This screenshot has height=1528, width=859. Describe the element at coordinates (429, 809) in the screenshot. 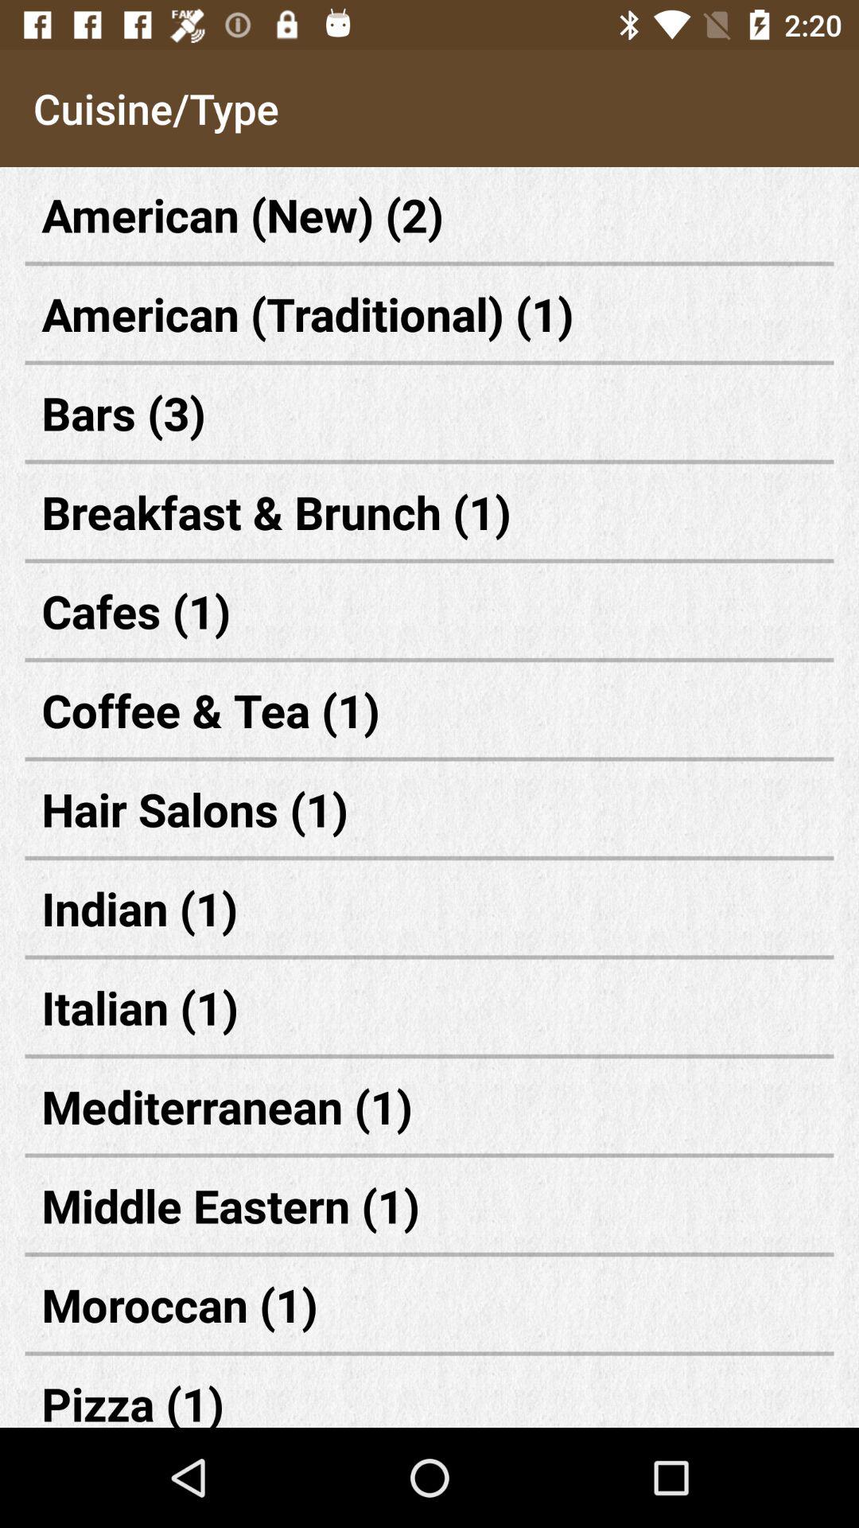

I see `turn on item below coffee & tea (1) icon` at that location.